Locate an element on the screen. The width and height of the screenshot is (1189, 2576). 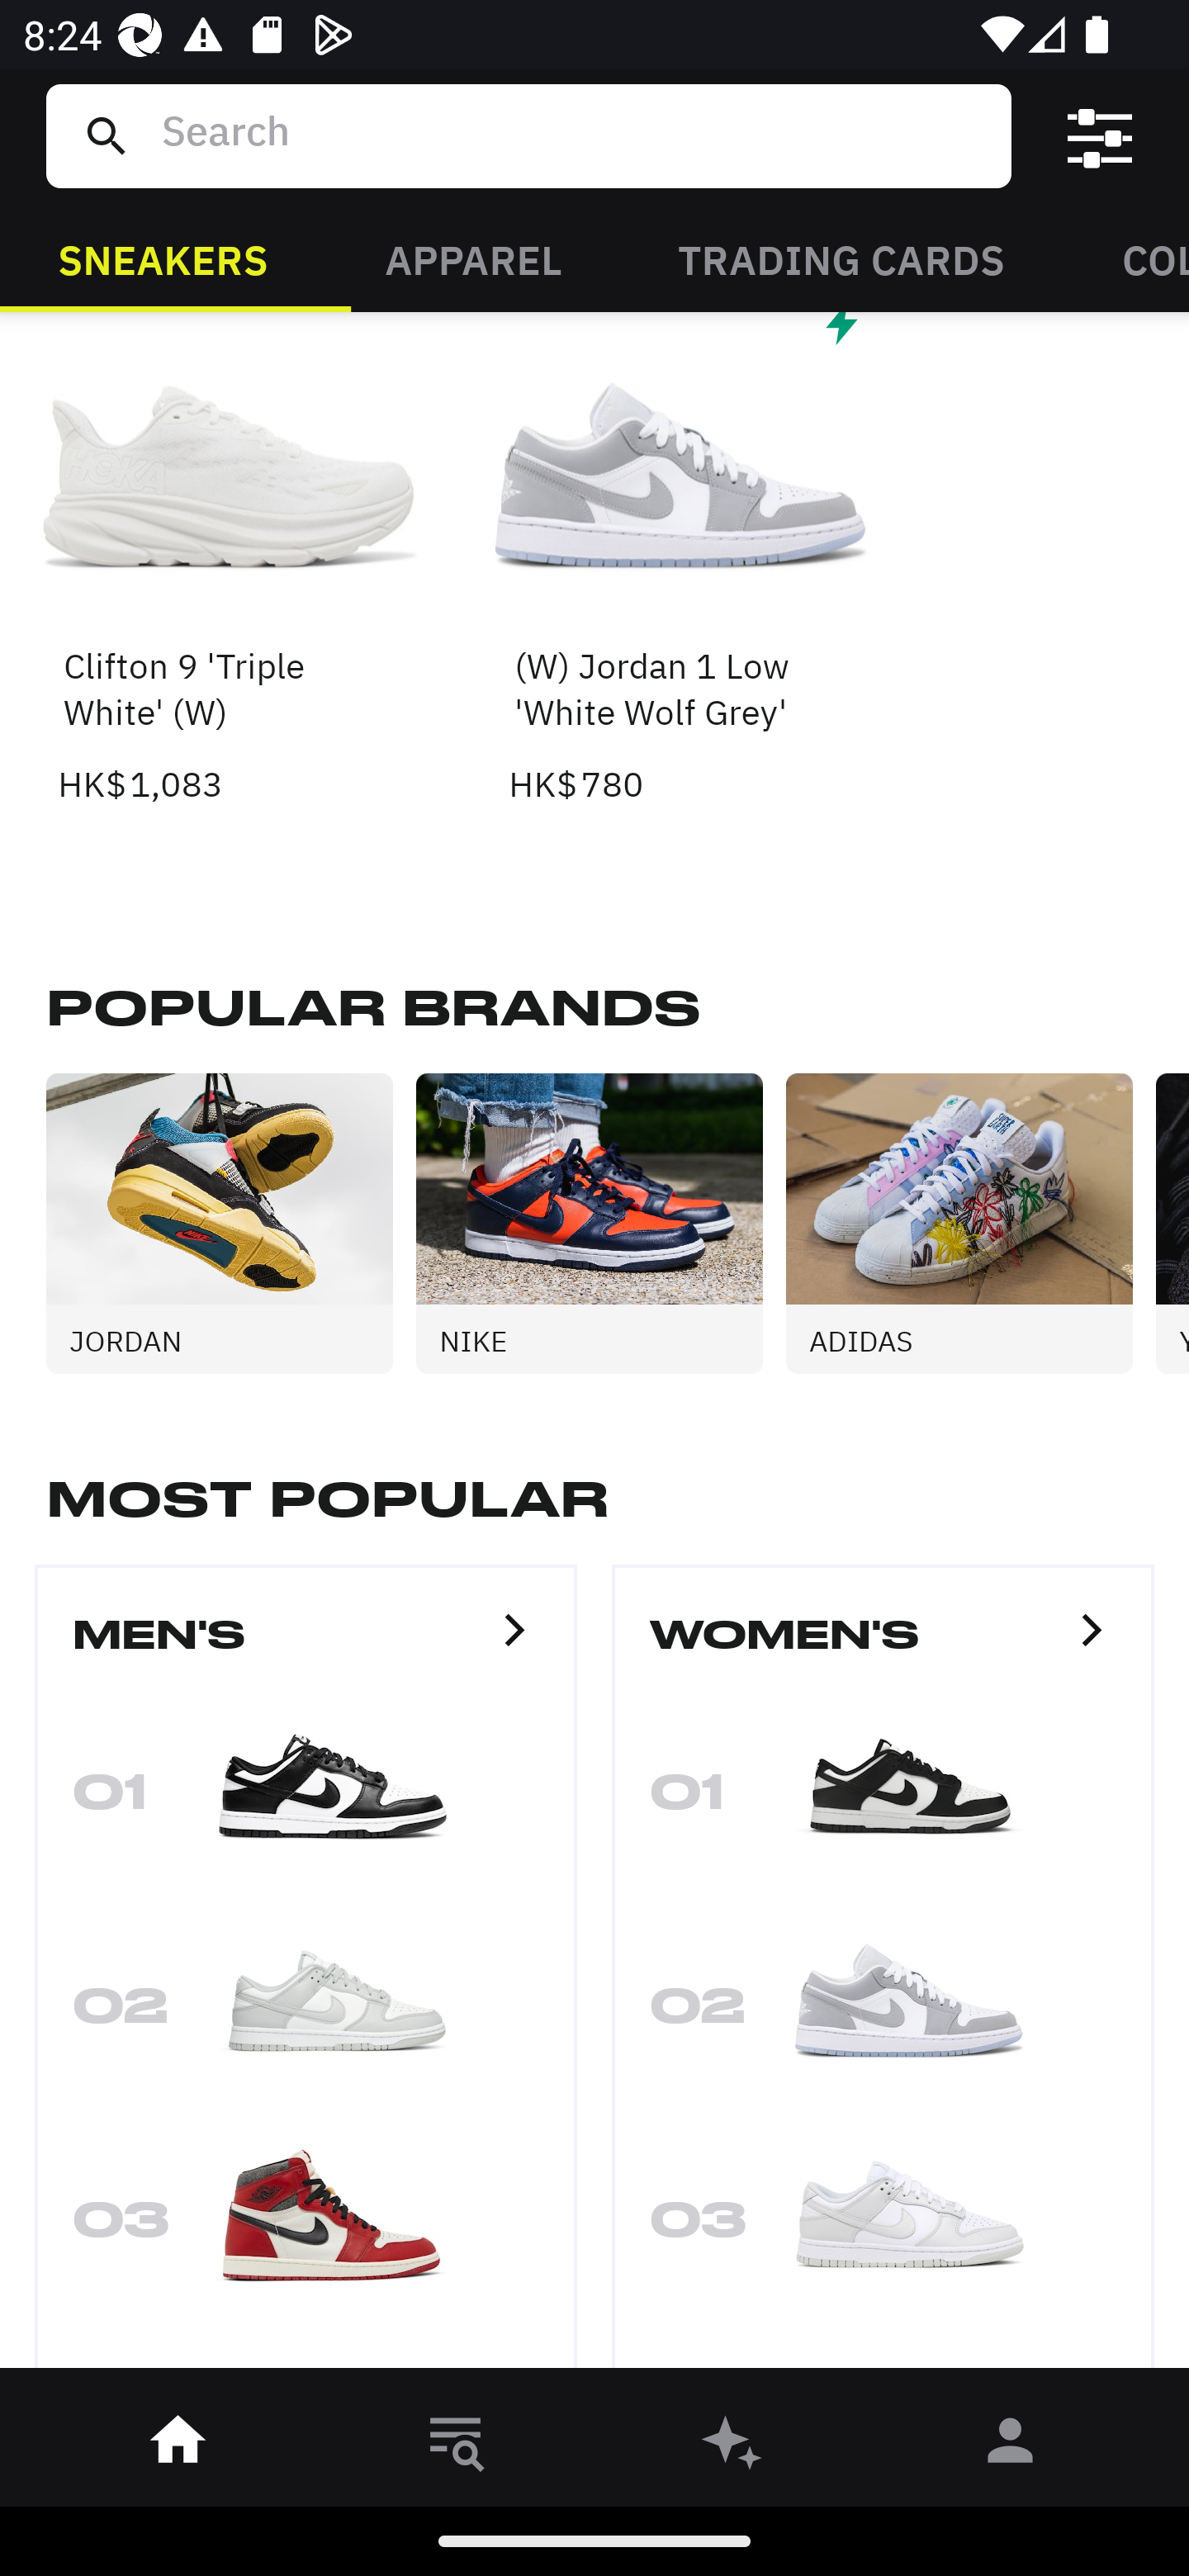
WOMEN'S  is located at coordinates (883, 1648).